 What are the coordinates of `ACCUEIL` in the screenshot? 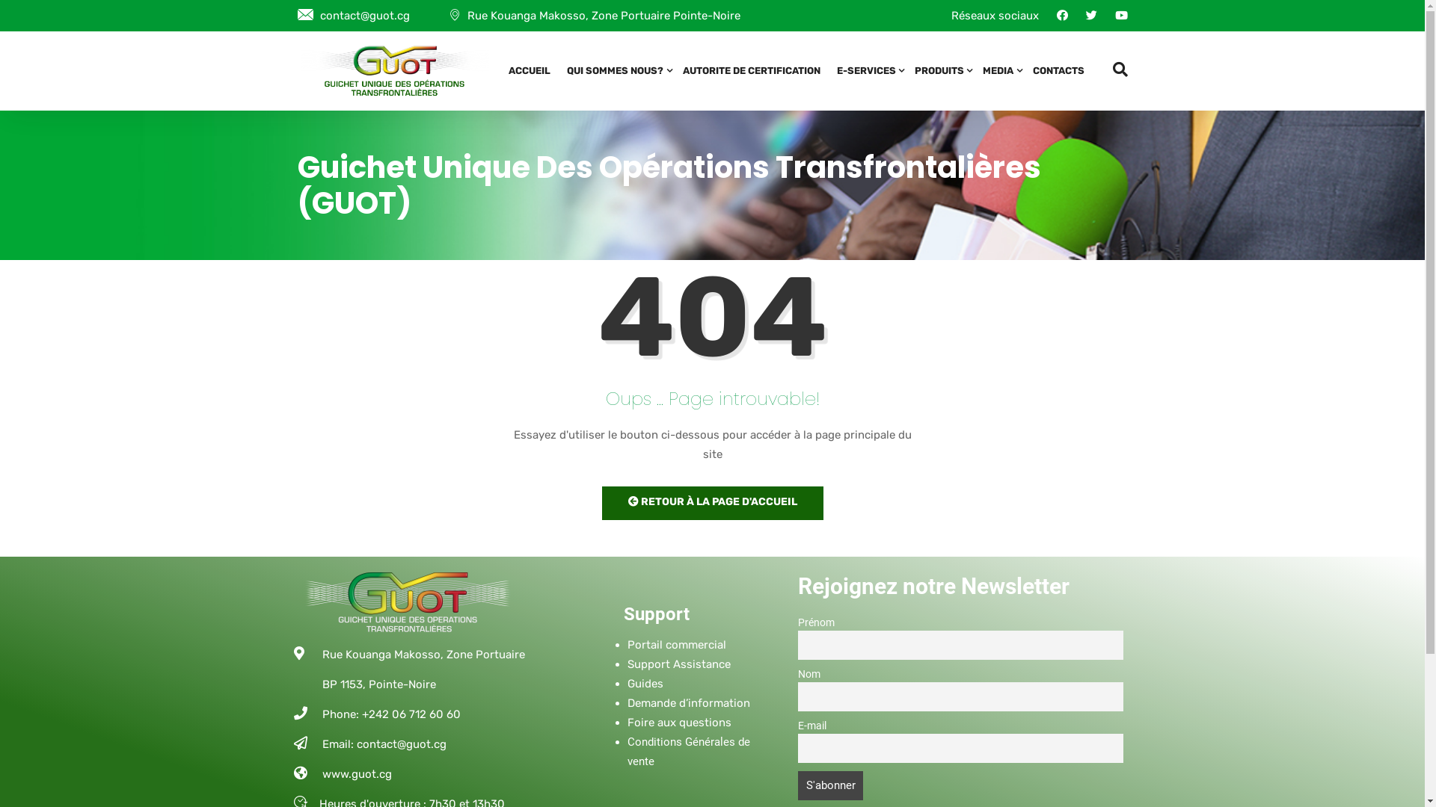 It's located at (530, 71).